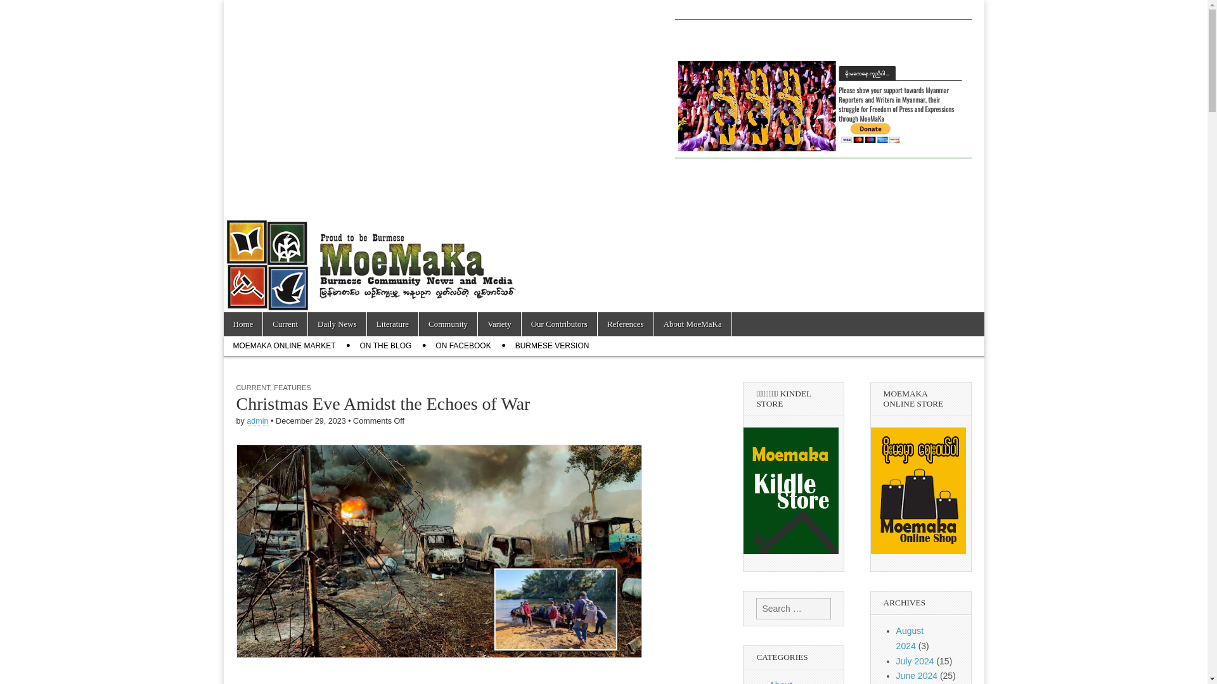 The image size is (1217, 684). Describe the element at coordinates (337, 324) in the screenshot. I see `Daily News` at that location.